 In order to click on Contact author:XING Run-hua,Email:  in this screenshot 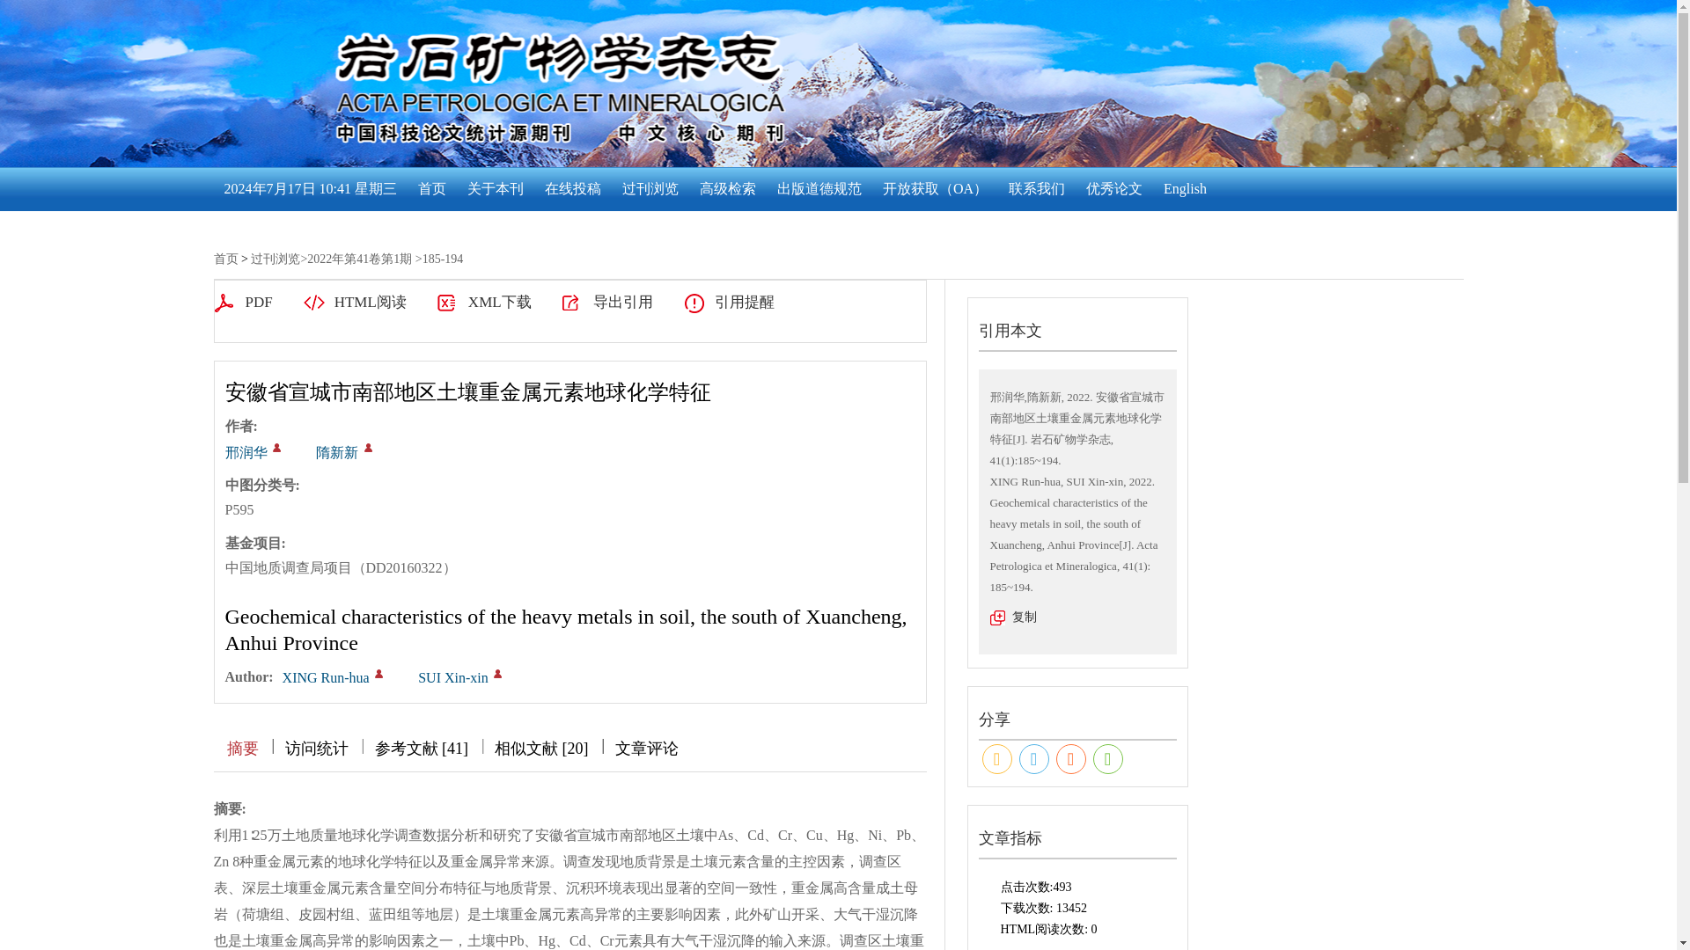, I will do `click(378, 674)`.